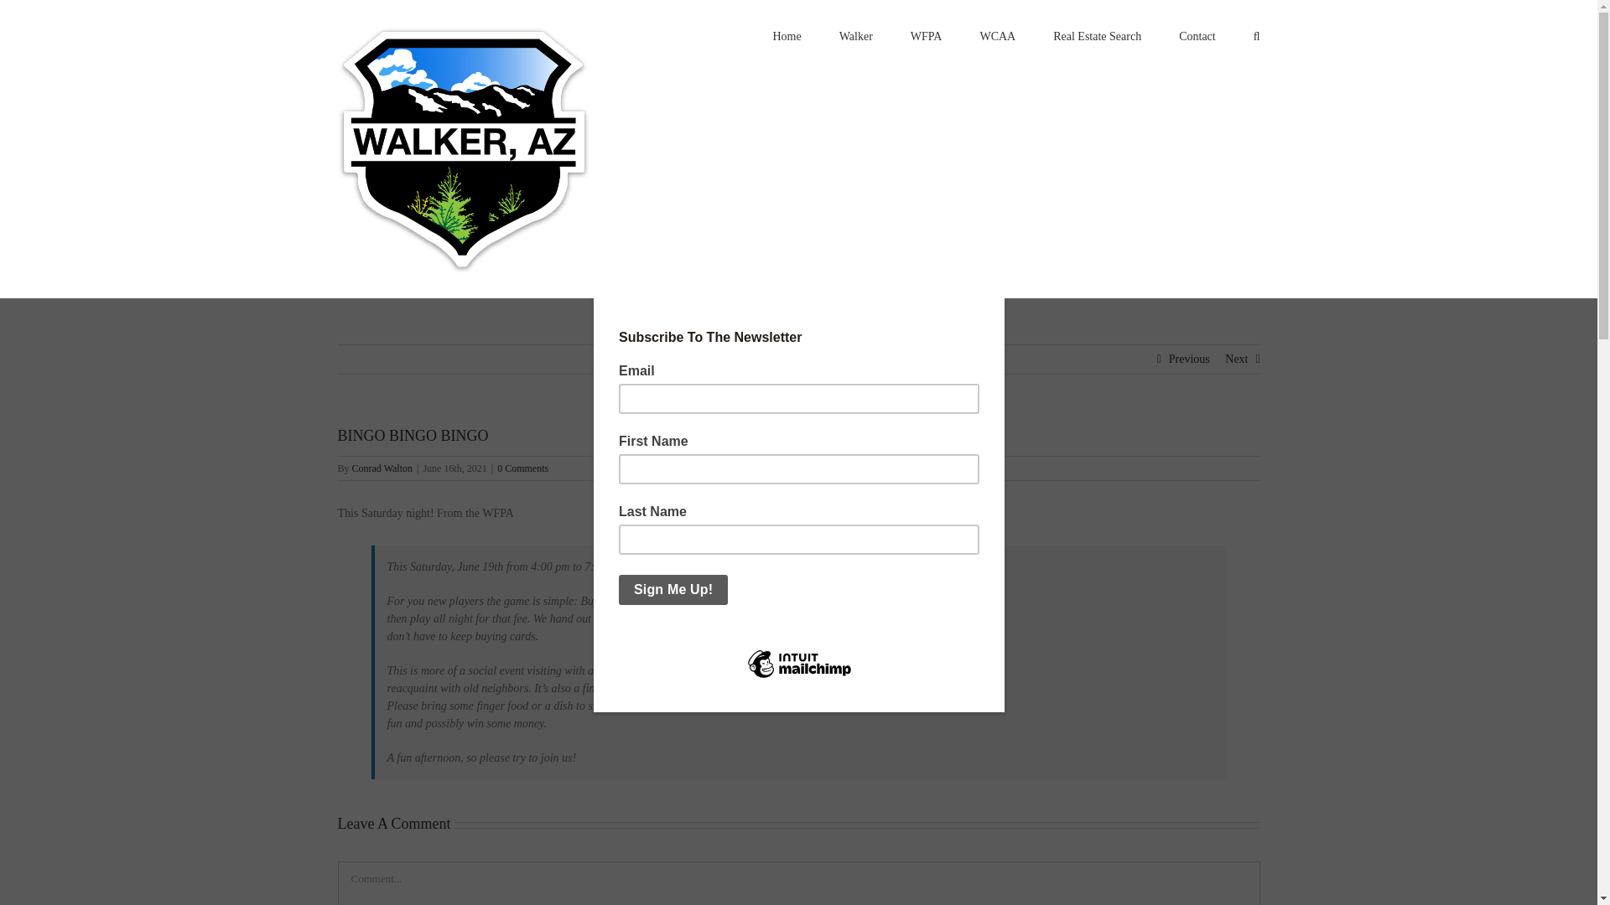  What do you see at coordinates (382, 468) in the screenshot?
I see `Posts by Conrad Walton` at bounding box center [382, 468].